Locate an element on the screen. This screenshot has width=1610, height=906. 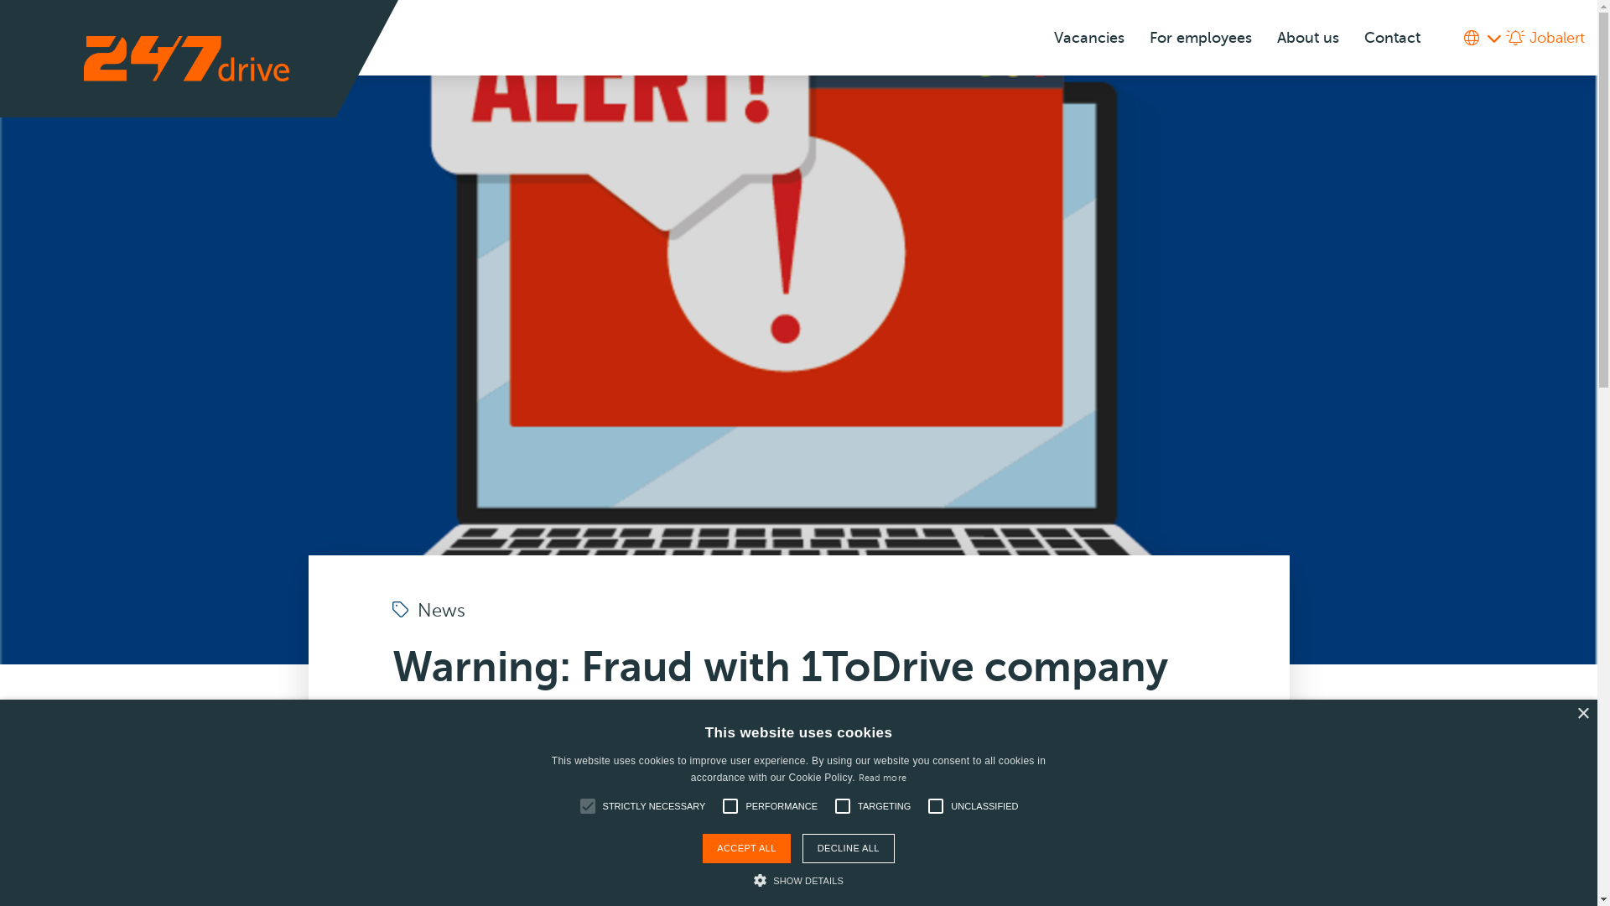
For employees is located at coordinates (1201, 39).